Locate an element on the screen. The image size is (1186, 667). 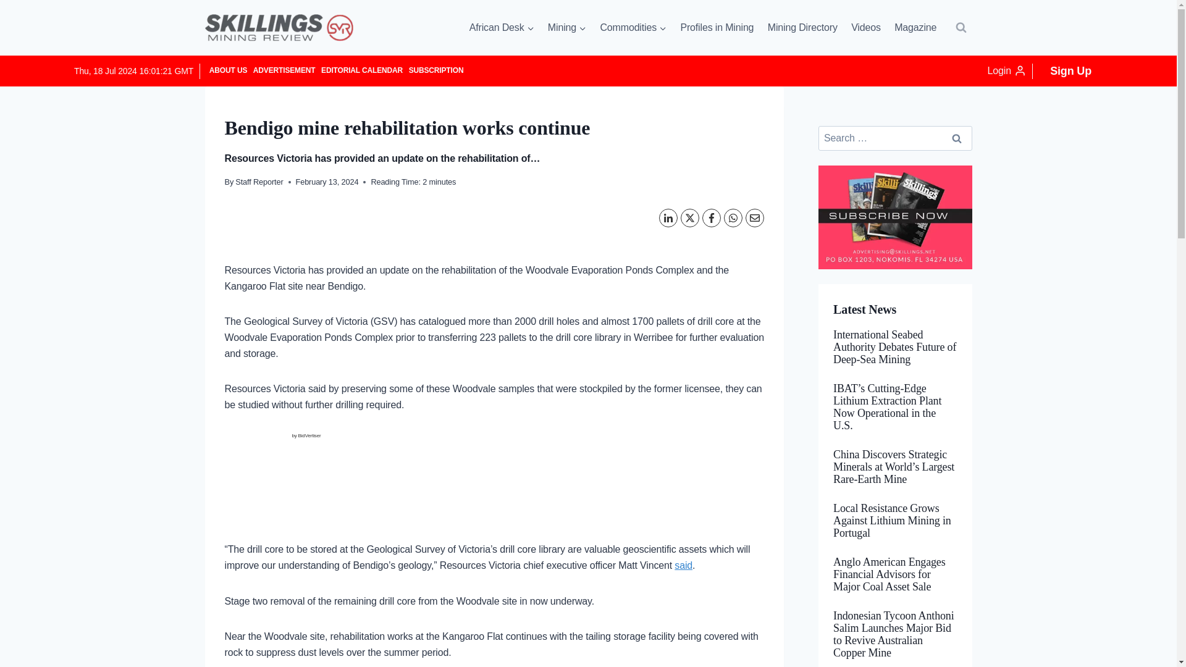
Mining is located at coordinates (567, 28).